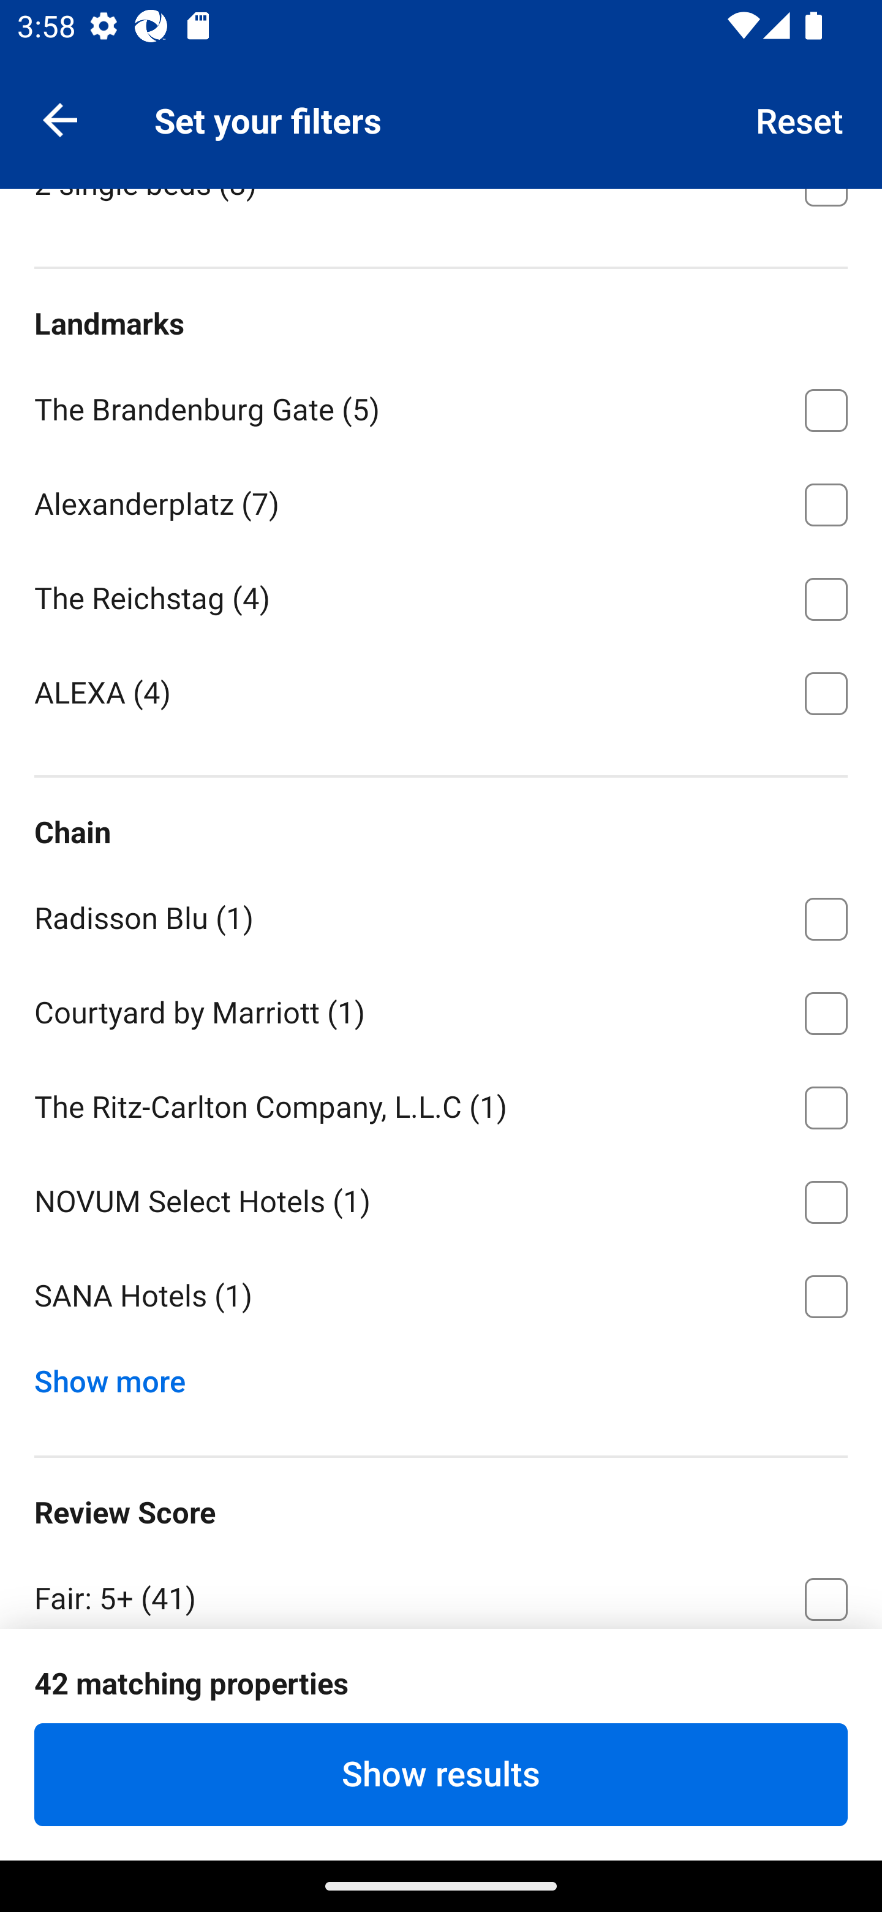  I want to click on Pleasant: 6+ ⁦(39), so click(441, 1689).